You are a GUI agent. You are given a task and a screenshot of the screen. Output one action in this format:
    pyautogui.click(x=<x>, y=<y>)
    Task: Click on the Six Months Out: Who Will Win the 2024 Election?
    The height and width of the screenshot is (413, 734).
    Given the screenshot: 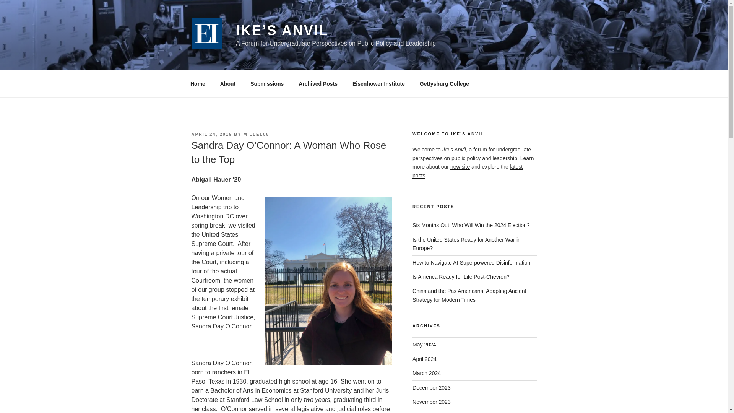 What is the action you would take?
    pyautogui.click(x=471, y=225)
    